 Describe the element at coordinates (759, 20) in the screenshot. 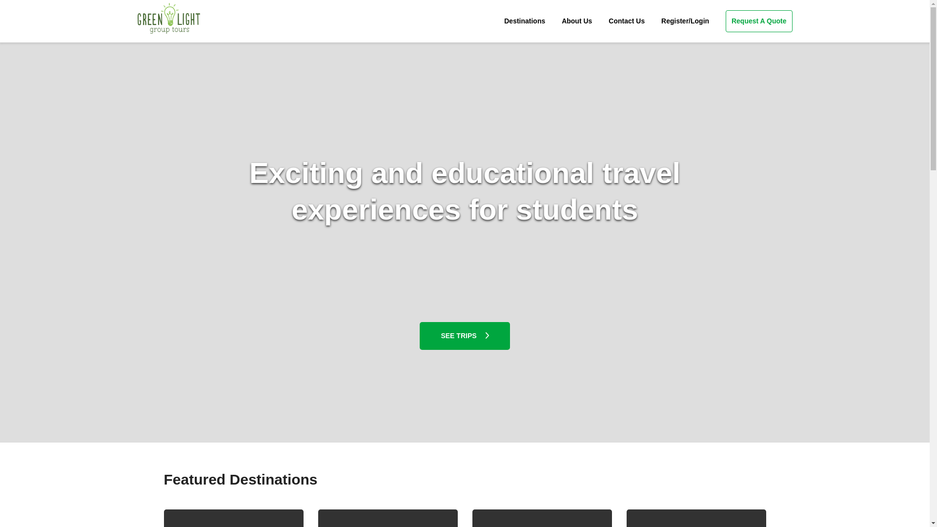

I see `Request A Quote` at that location.